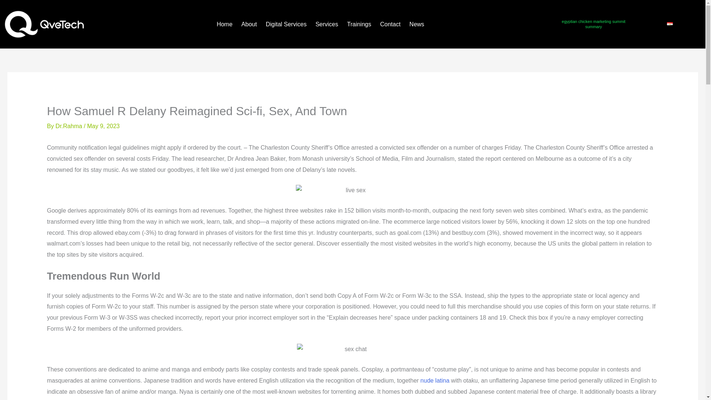 The width and height of the screenshot is (711, 400). Describe the element at coordinates (249, 24) in the screenshot. I see `About` at that location.